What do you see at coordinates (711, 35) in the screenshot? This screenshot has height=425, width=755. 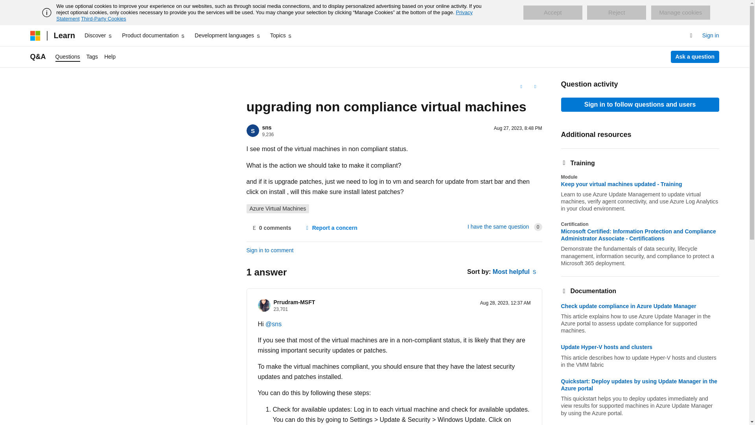 I see `Sign in` at bounding box center [711, 35].